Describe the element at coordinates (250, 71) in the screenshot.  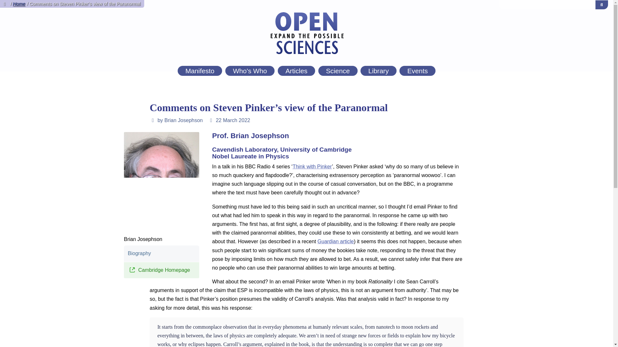
I see `Who's Who` at that location.